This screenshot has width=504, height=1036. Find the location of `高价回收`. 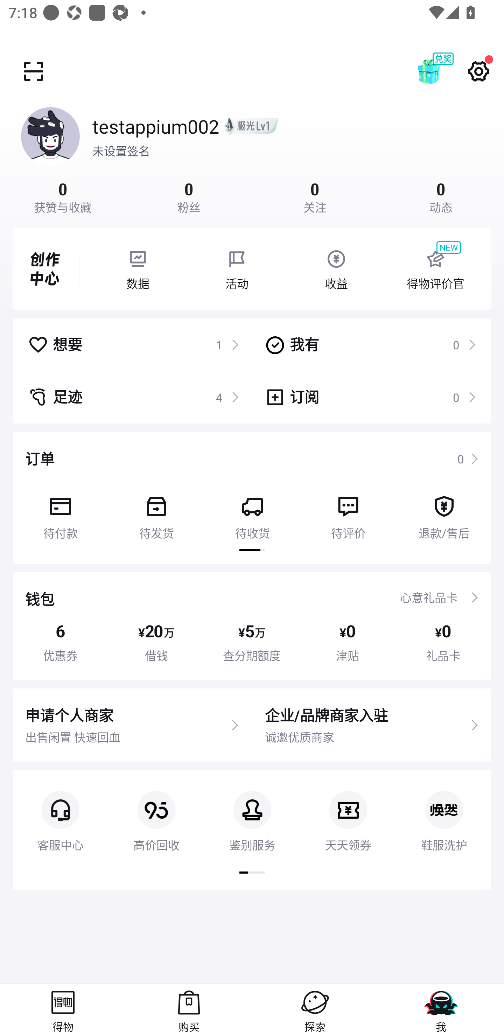

高价回收 is located at coordinates (156, 811).